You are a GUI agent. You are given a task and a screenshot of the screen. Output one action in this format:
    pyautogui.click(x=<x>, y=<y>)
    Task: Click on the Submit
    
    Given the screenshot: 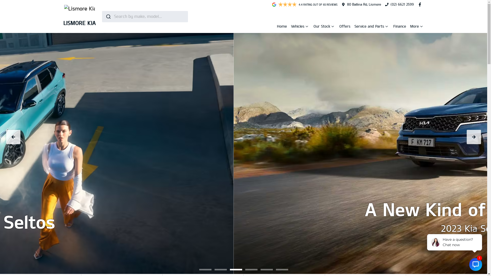 What is the action you would take?
    pyautogui.click(x=108, y=16)
    